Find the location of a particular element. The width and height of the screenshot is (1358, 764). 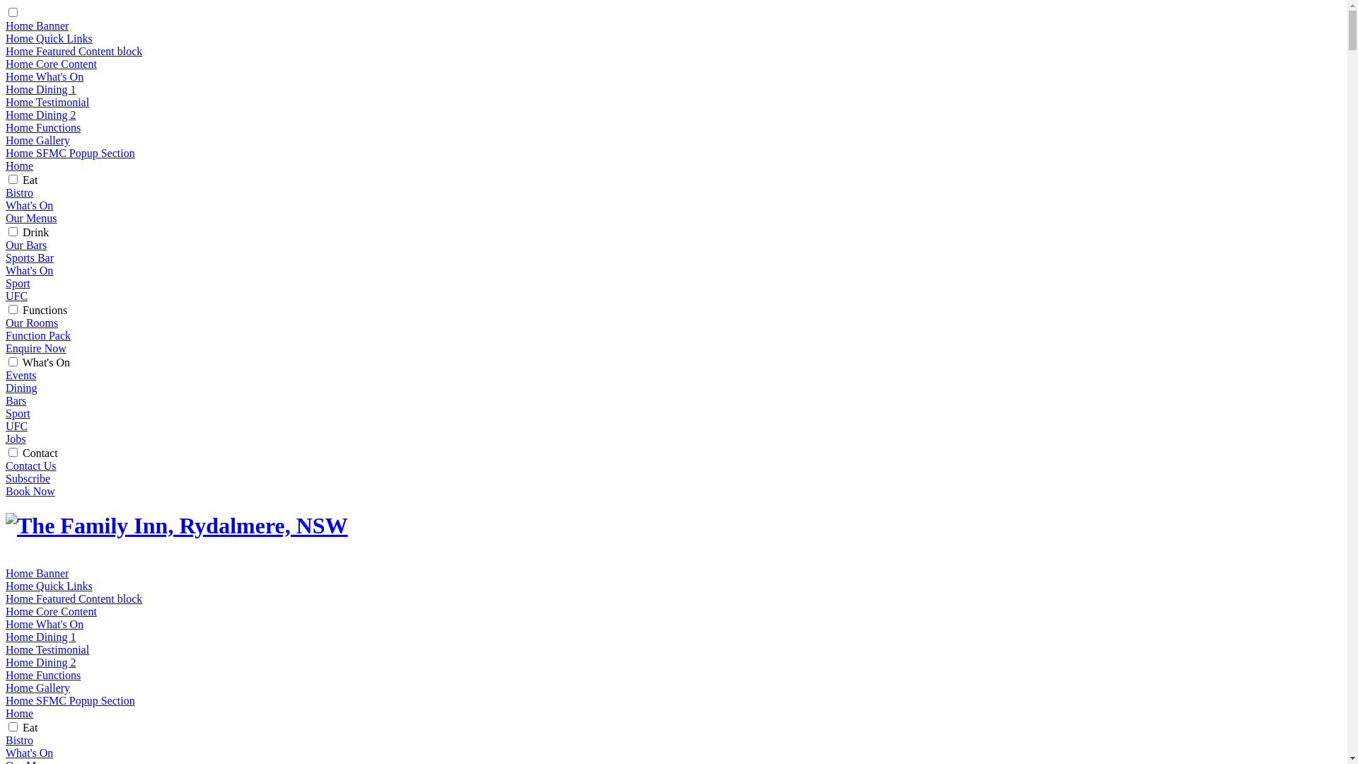

What's On is located at coordinates (30, 270).